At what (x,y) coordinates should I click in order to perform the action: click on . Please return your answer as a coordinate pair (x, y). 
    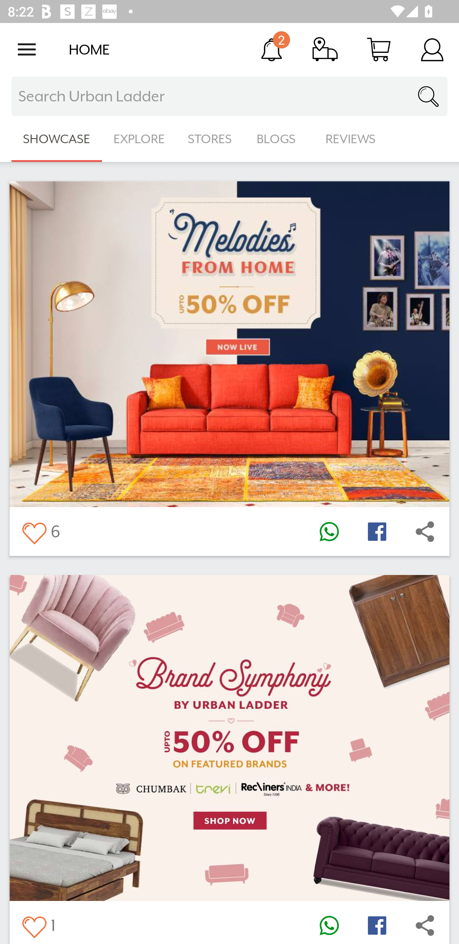
    Looking at the image, I should click on (34, 925).